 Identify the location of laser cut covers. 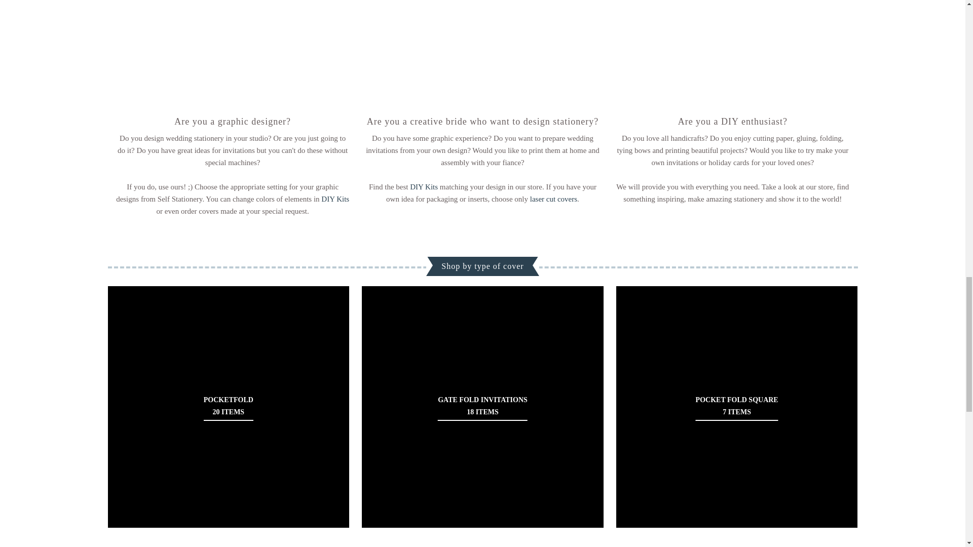
(553, 199).